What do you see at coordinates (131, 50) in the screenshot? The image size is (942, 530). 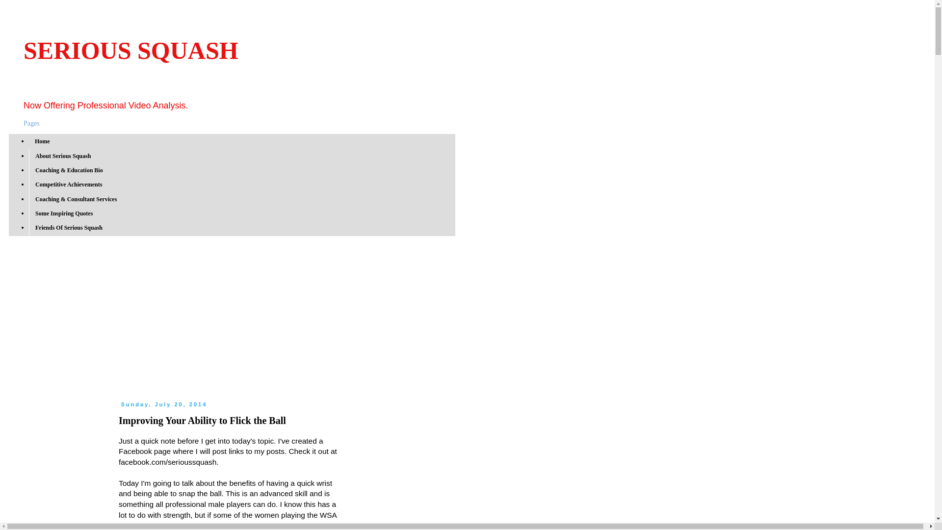 I see `SERIOUS SQUASH` at bounding box center [131, 50].